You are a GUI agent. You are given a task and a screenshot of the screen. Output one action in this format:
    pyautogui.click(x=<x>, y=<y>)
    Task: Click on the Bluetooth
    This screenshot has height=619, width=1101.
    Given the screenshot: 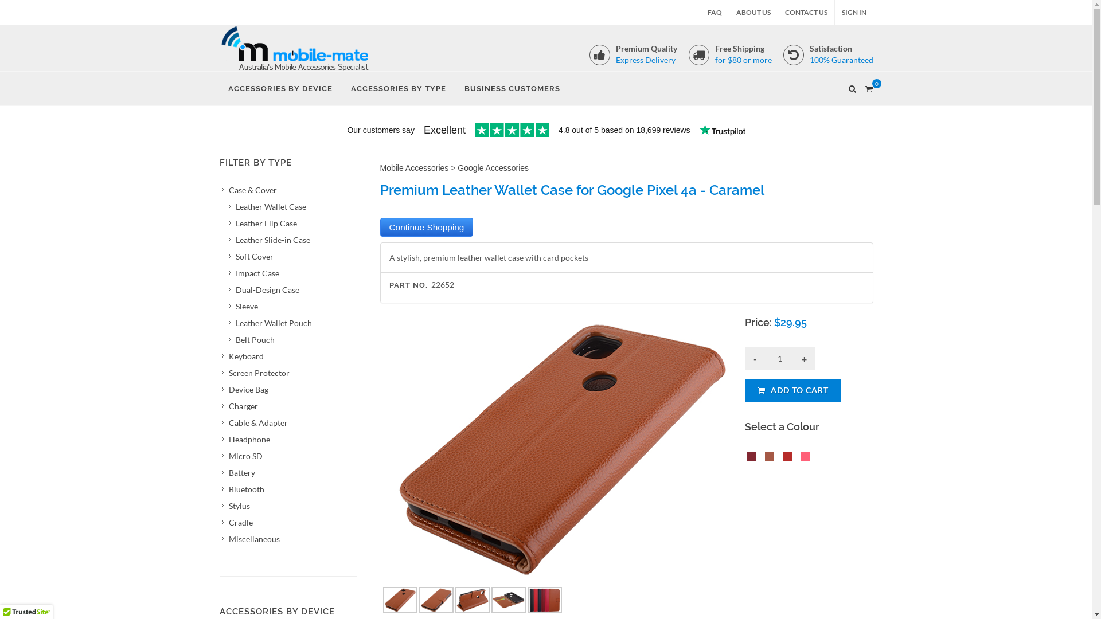 What is the action you would take?
    pyautogui.click(x=288, y=488)
    